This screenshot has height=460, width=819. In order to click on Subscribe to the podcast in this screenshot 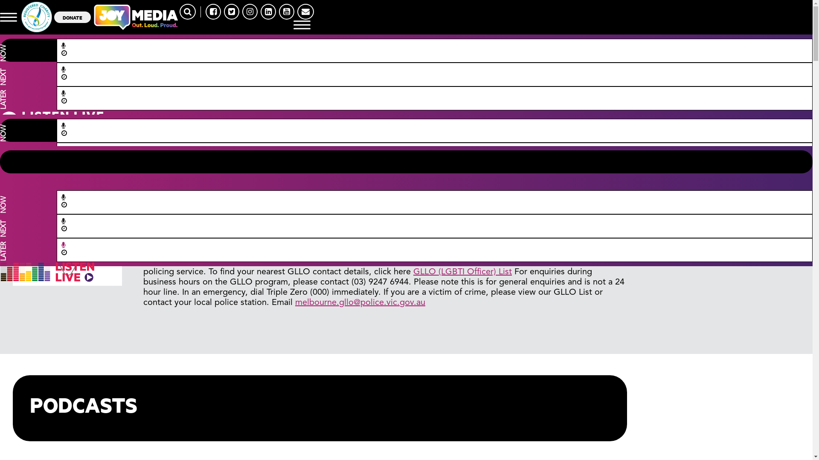, I will do `click(192, 182)`.